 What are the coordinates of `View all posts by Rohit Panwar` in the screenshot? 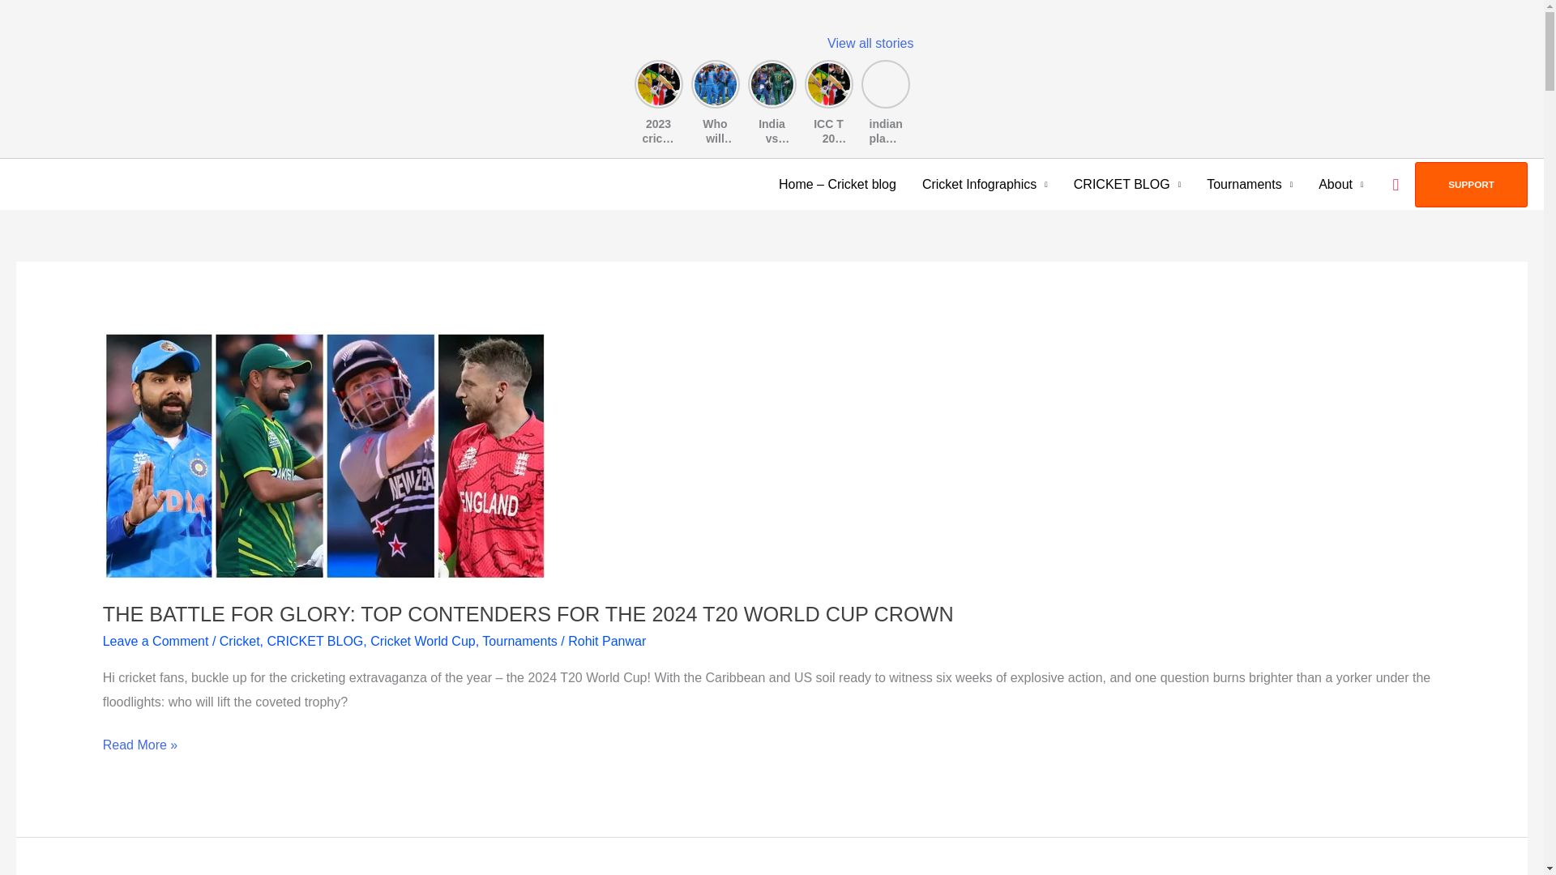 It's located at (606, 642).